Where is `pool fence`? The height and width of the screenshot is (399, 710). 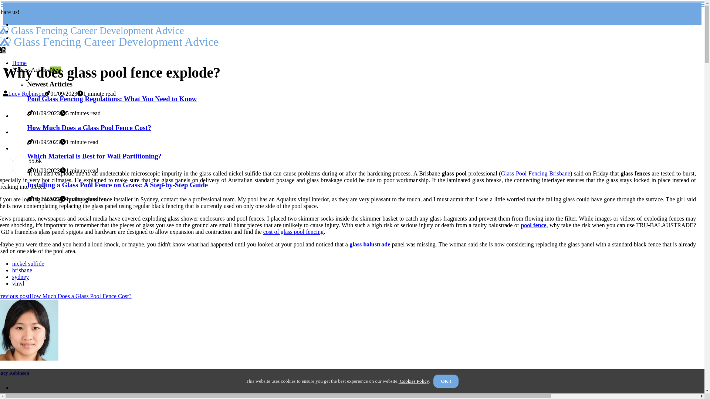 pool fence is located at coordinates (533, 225).